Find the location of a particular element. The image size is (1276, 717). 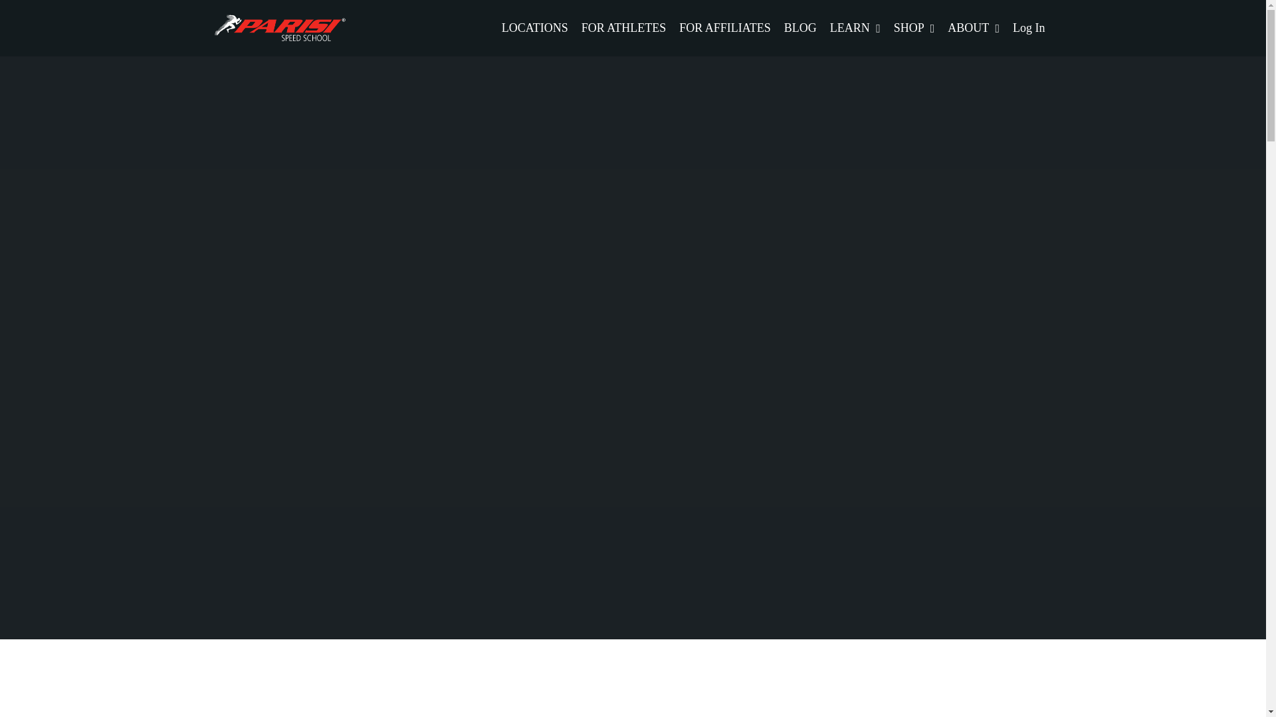

LEARN is located at coordinates (855, 28).